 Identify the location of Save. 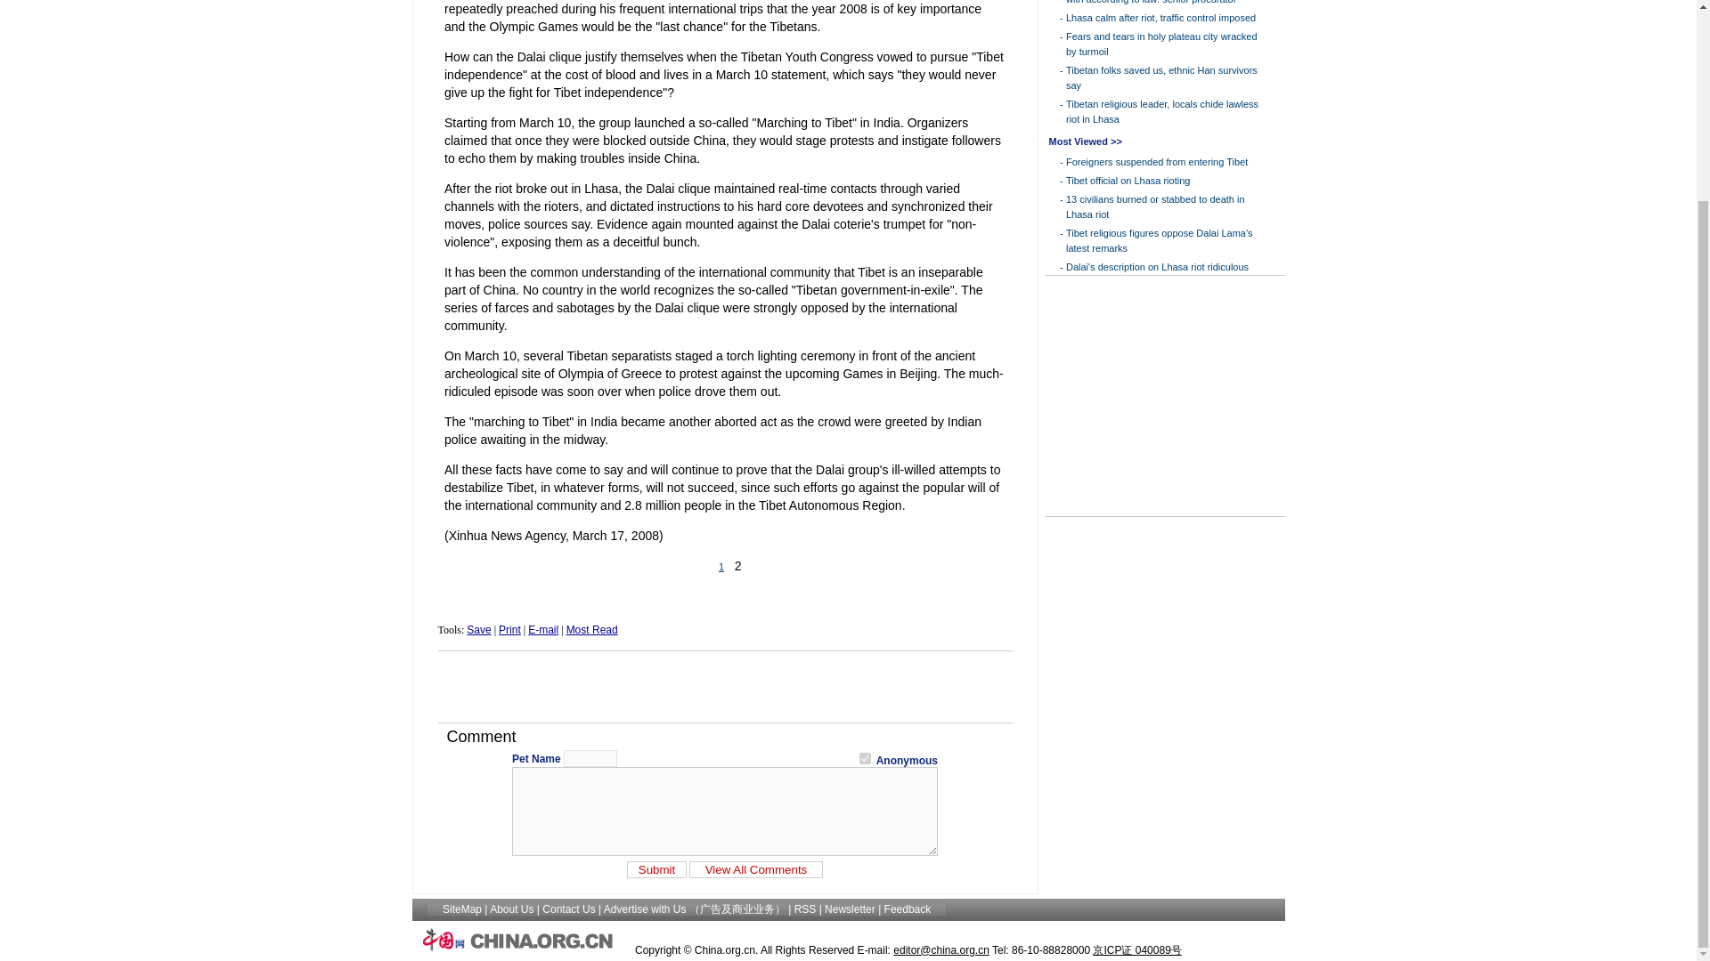
(479, 629).